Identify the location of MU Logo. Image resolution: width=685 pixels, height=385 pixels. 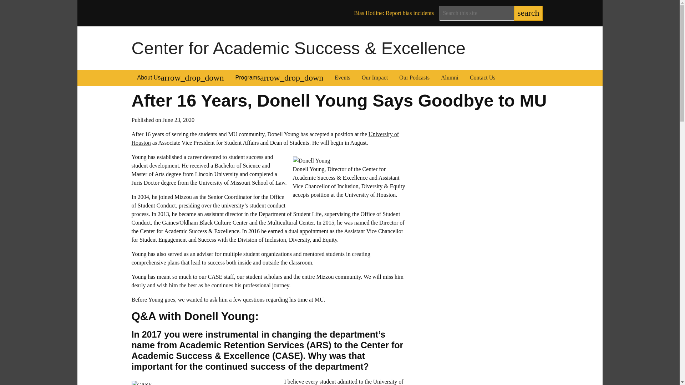
(142, 13).